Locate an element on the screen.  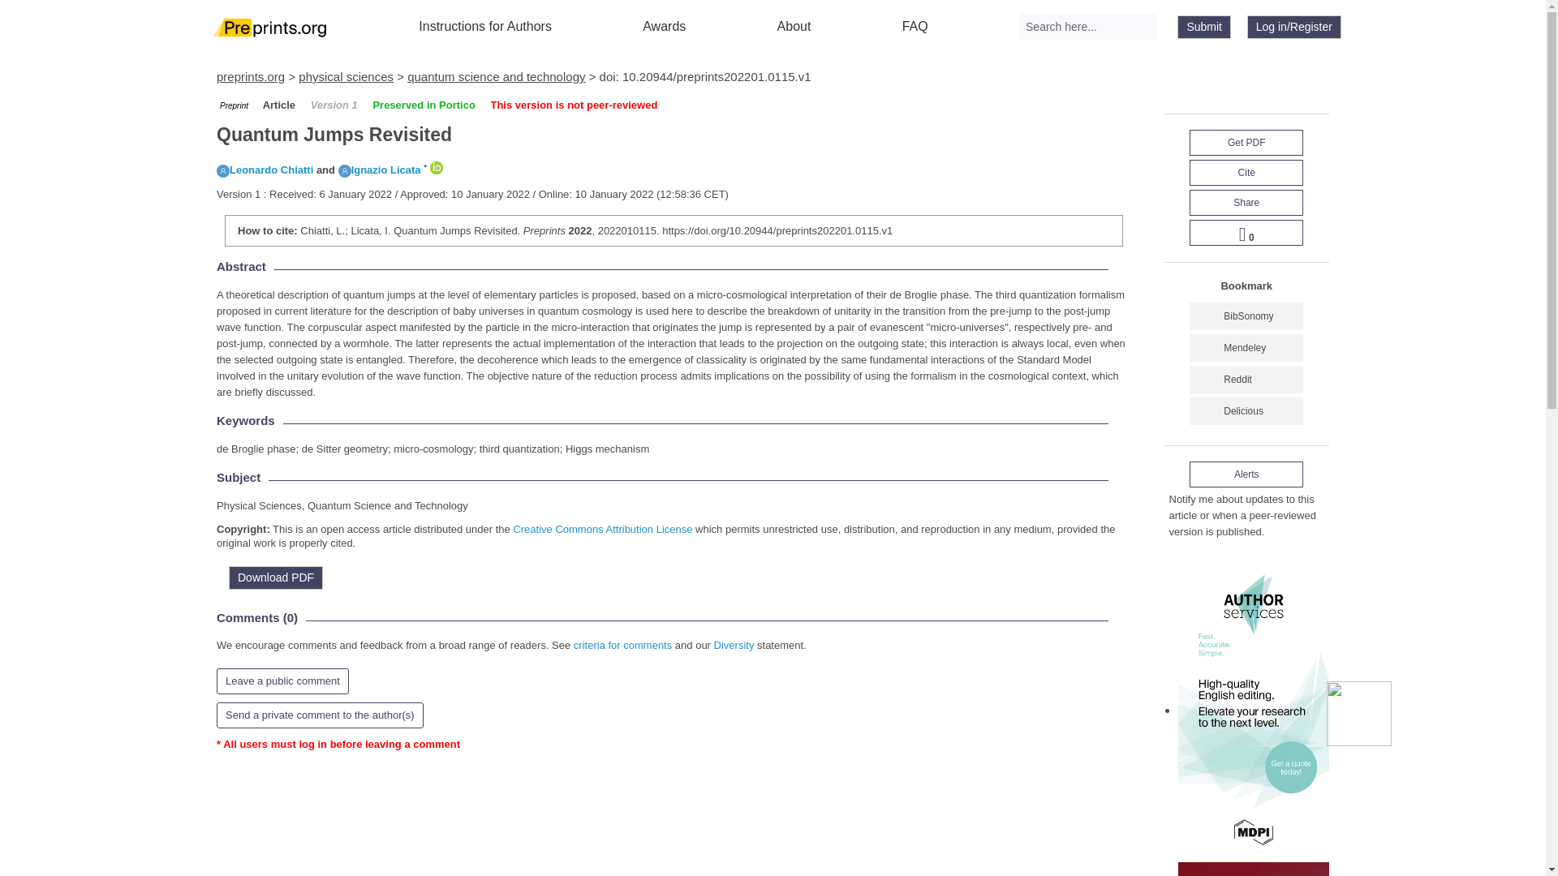
physical sciences is located at coordinates (346, 76).